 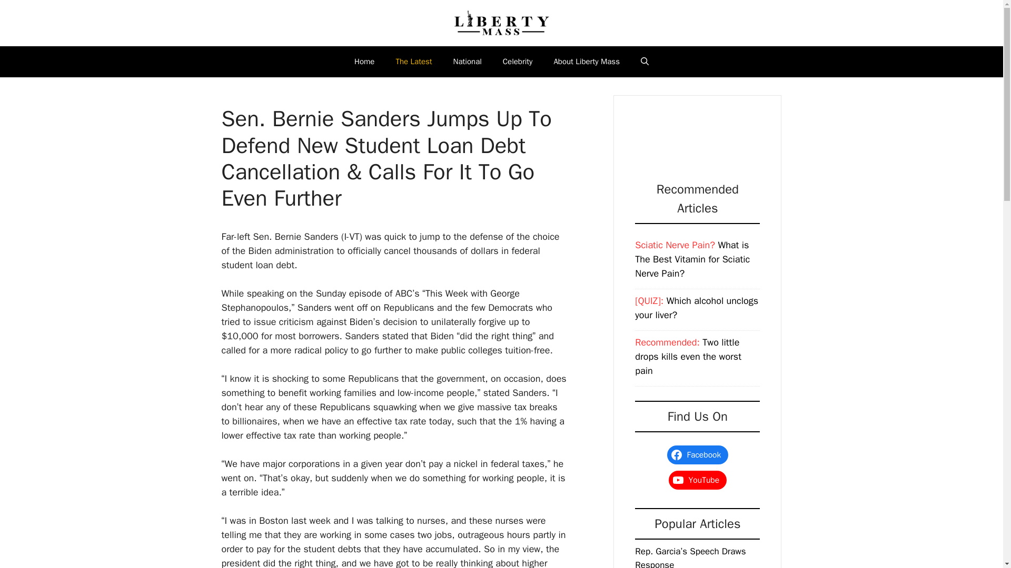 What do you see at coordinates (587, 61) in the screenshot?
I see `About Liberty Mass` at bounding box center [587, 61].